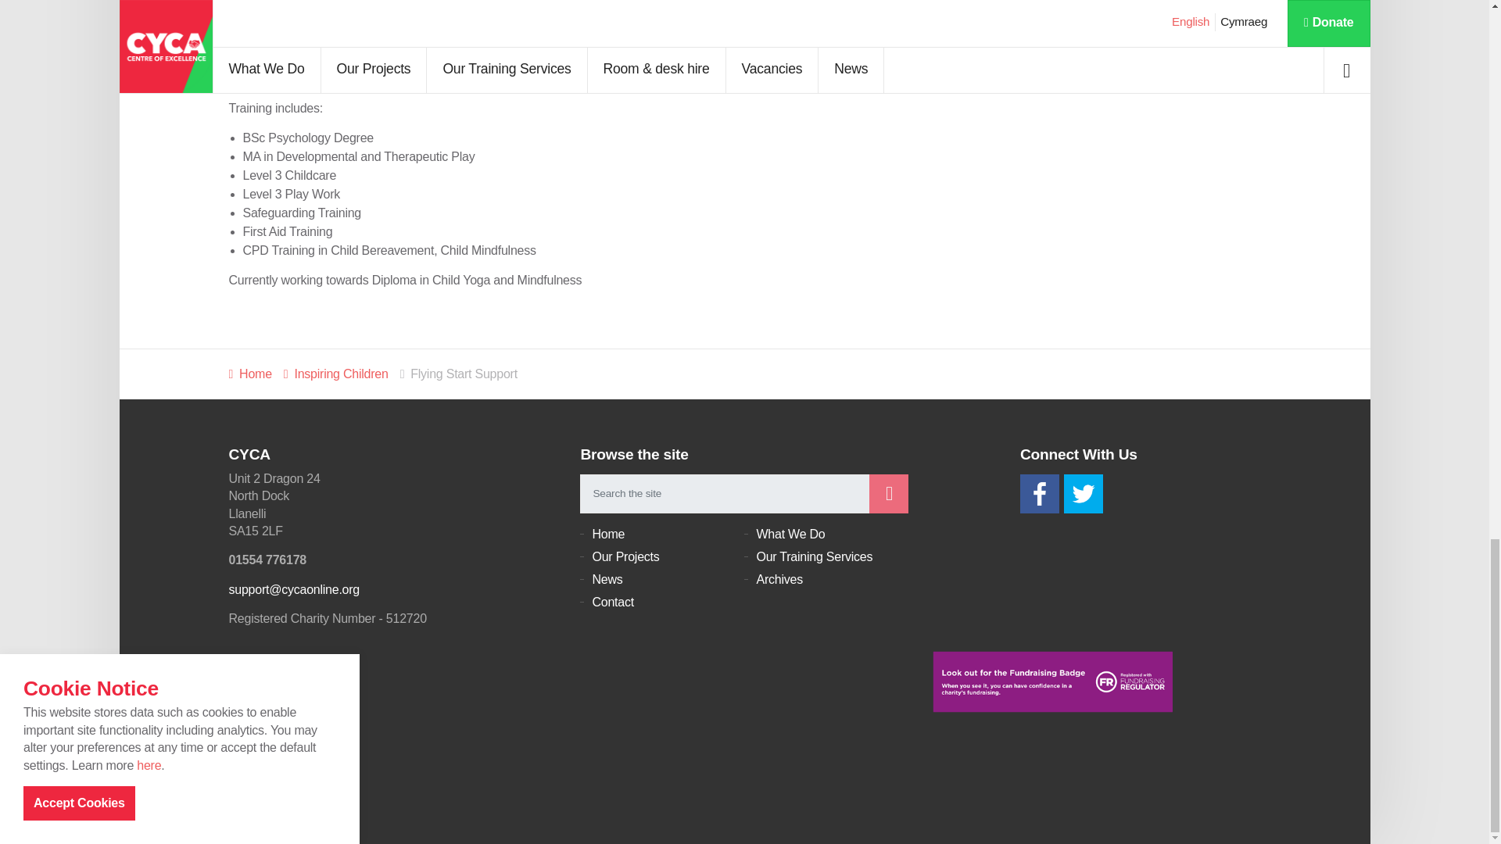 The width and height of the screenshot is (1501, 844). I want to click on Home, so click(249, 374).